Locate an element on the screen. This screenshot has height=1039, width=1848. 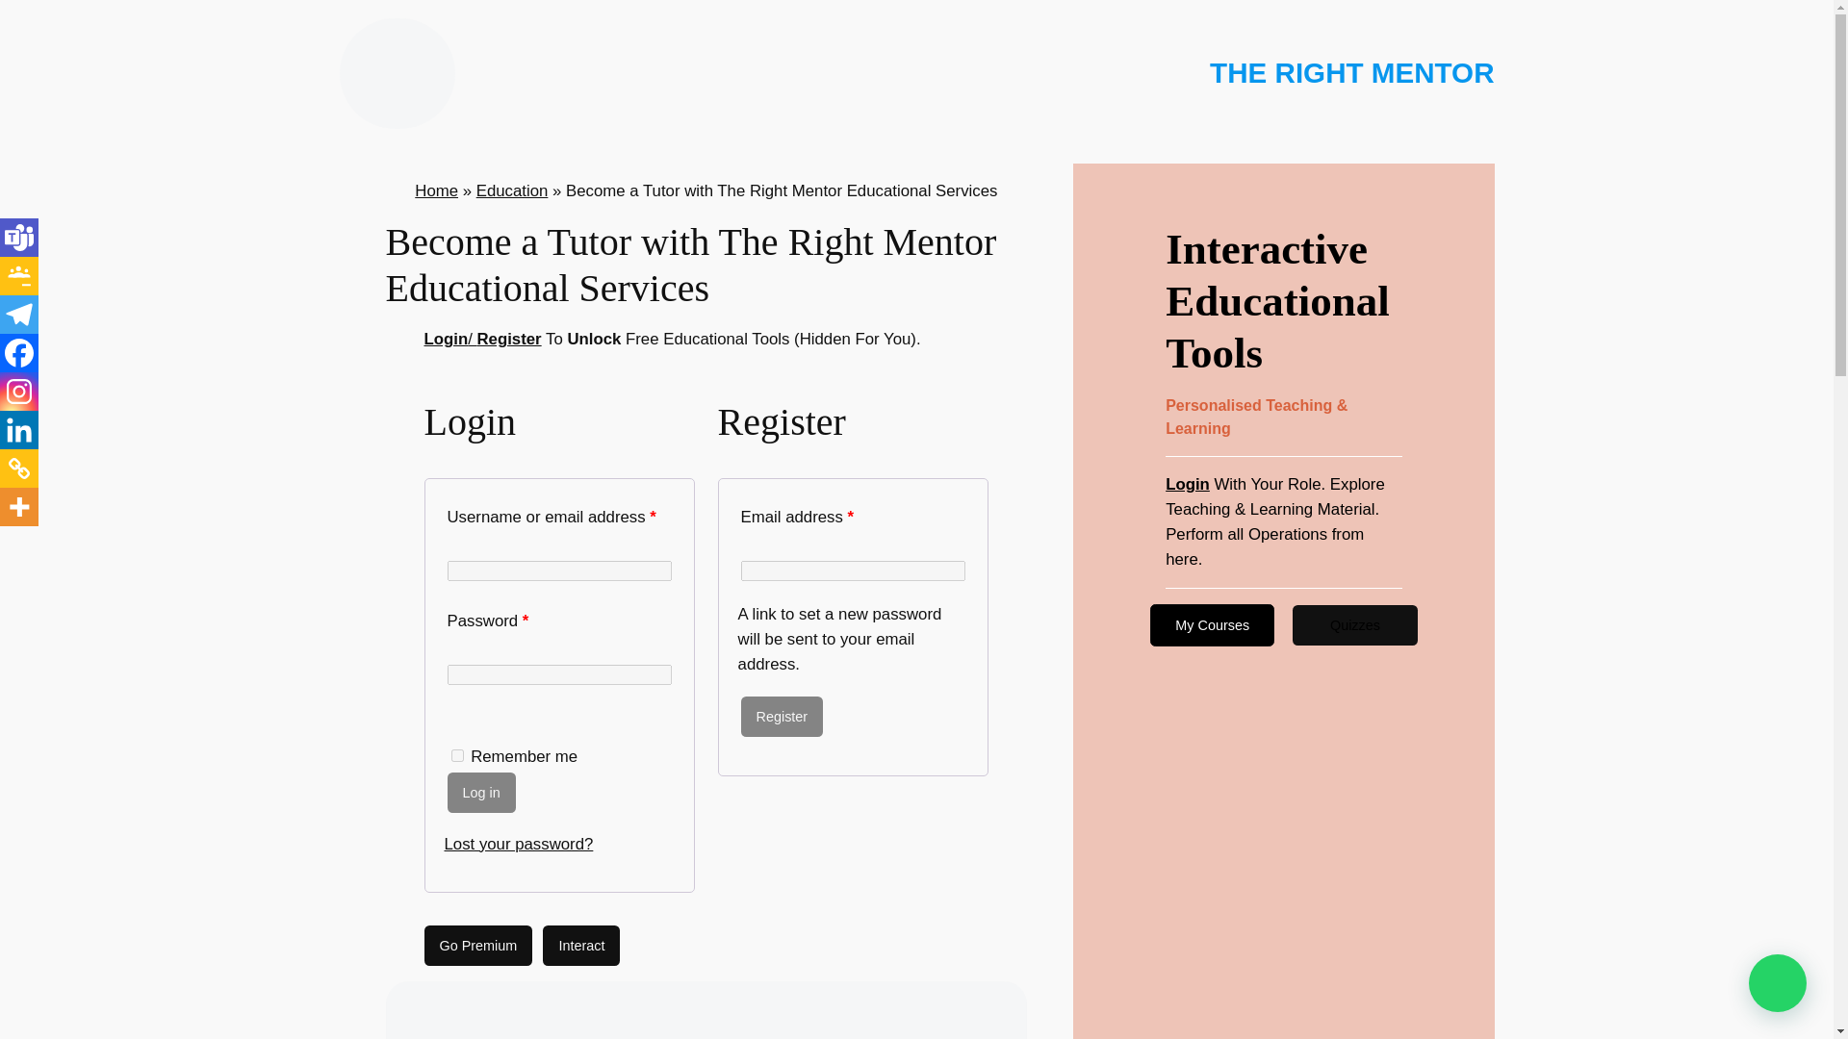
My Account is located at coordinates (1188, 484).